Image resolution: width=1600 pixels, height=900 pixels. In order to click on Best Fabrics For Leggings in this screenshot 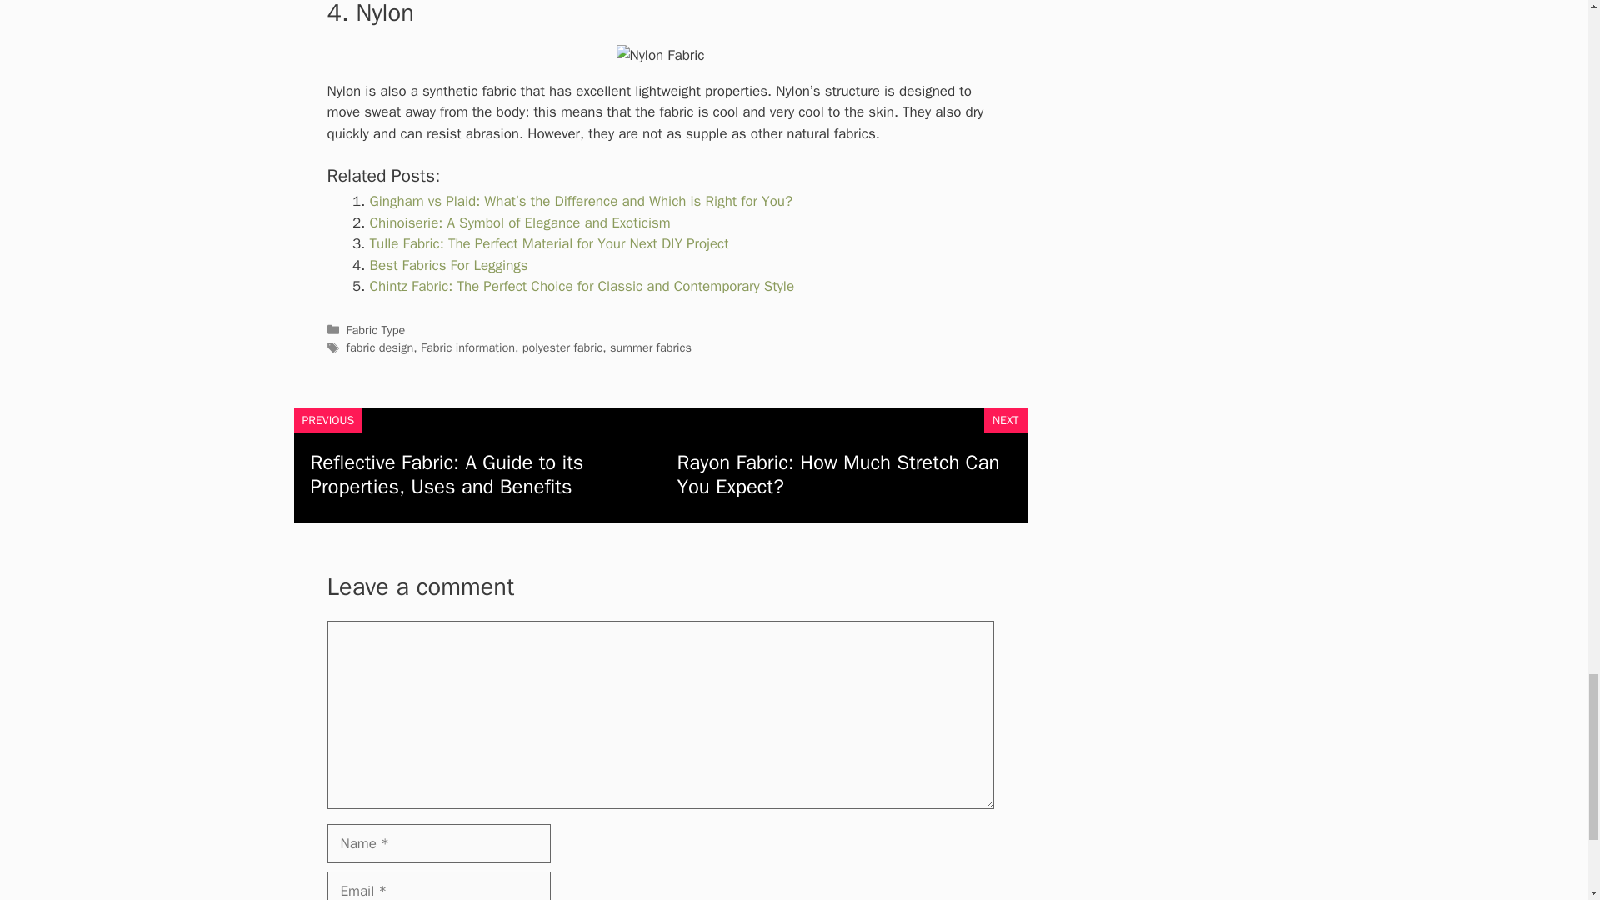, I will do `click(448, 265)`.